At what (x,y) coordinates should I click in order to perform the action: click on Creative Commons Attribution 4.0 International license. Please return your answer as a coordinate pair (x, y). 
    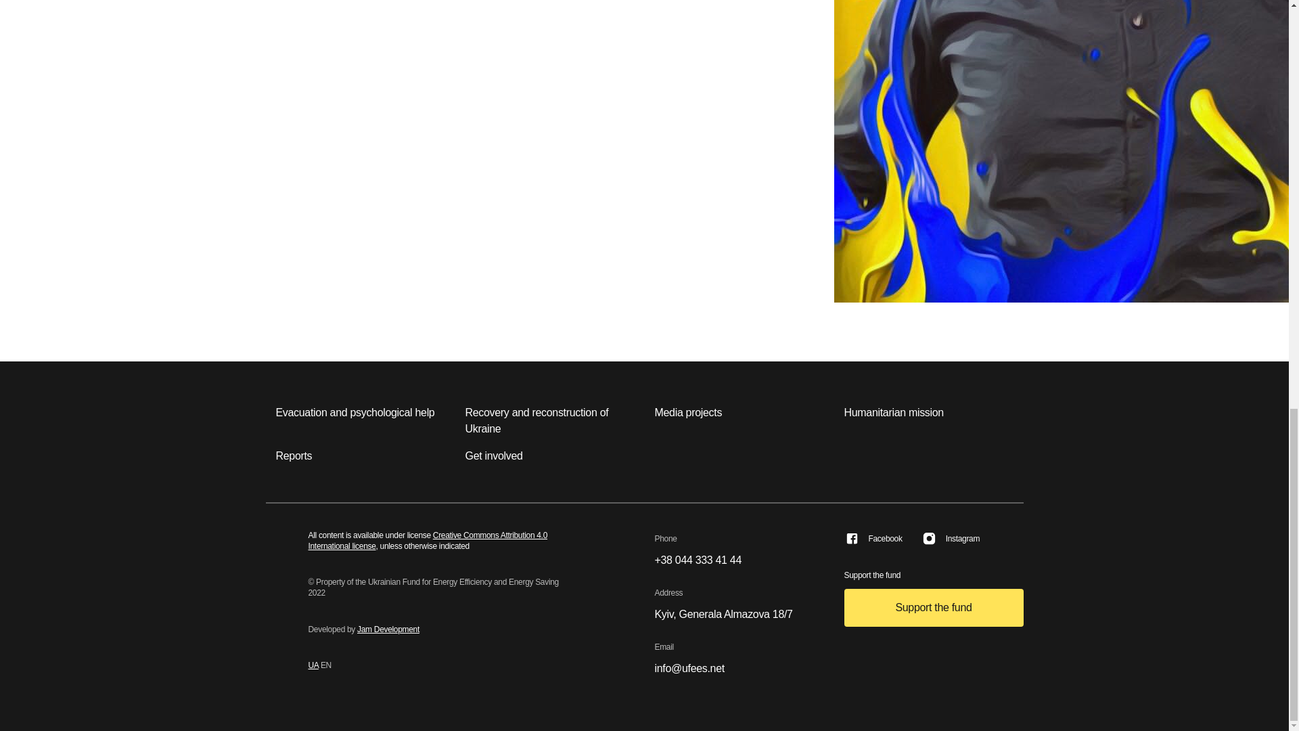
    Looking at the image, I should click on (428, 541).